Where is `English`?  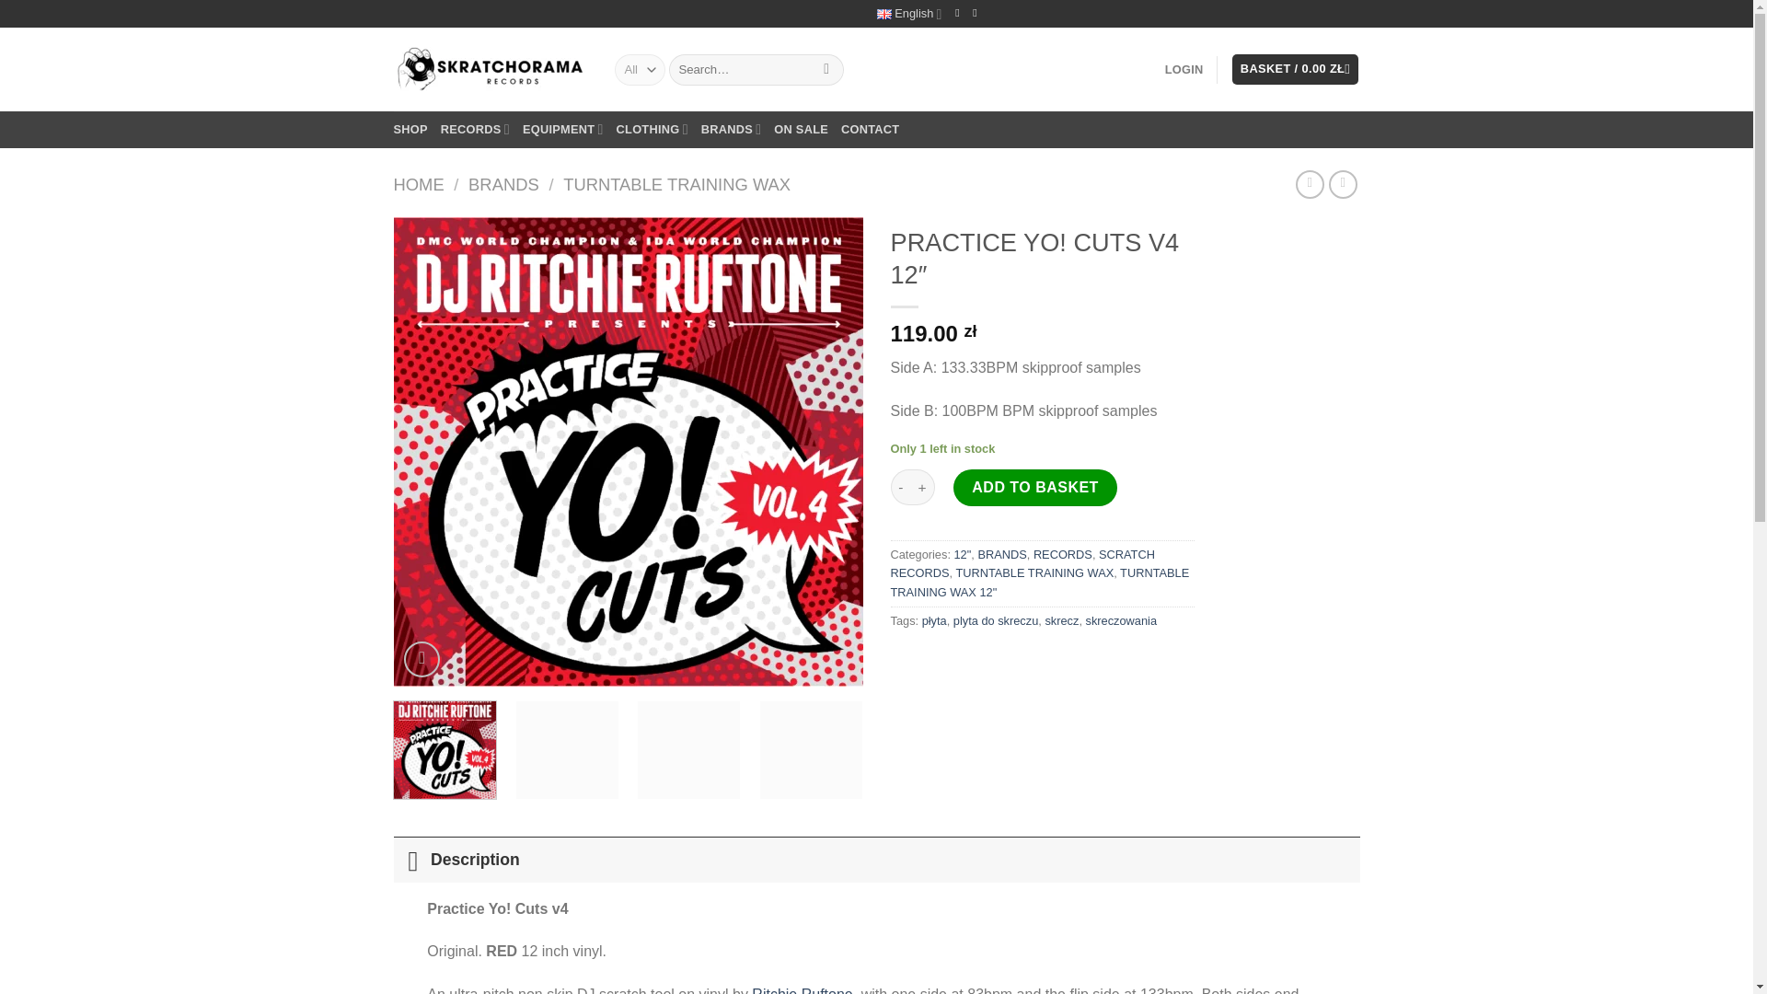
English is located at coordinates (909, 14).